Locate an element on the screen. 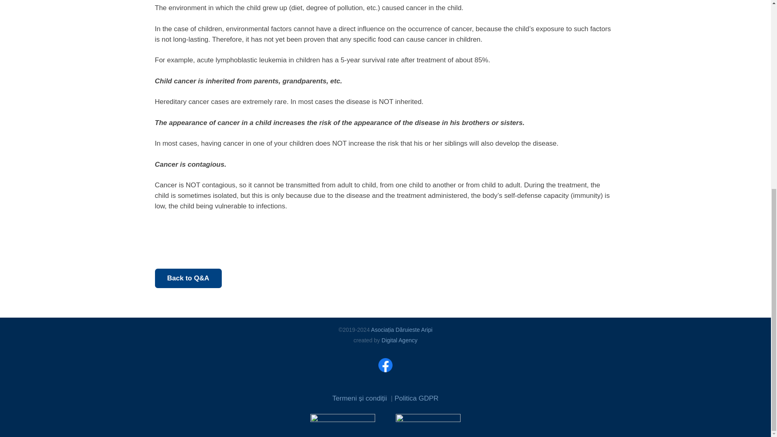 This screenshot has height=437, width=777. Politica GDPR is located at coordinates (417, 398).